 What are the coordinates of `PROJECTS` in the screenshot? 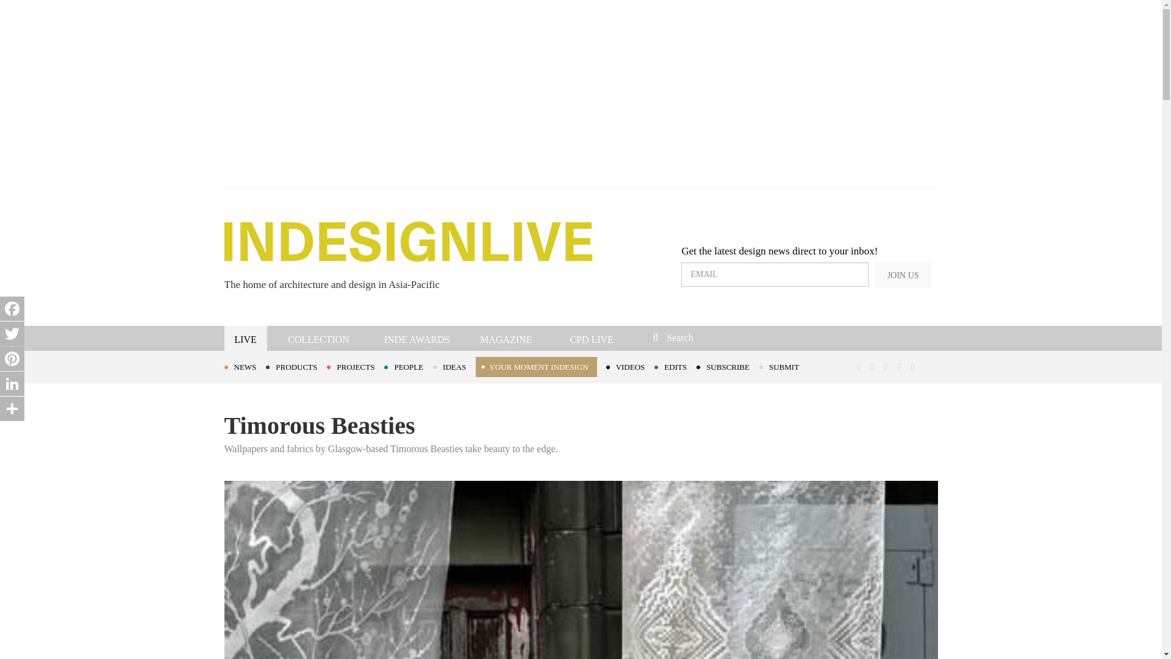 It's located at (355, 366).